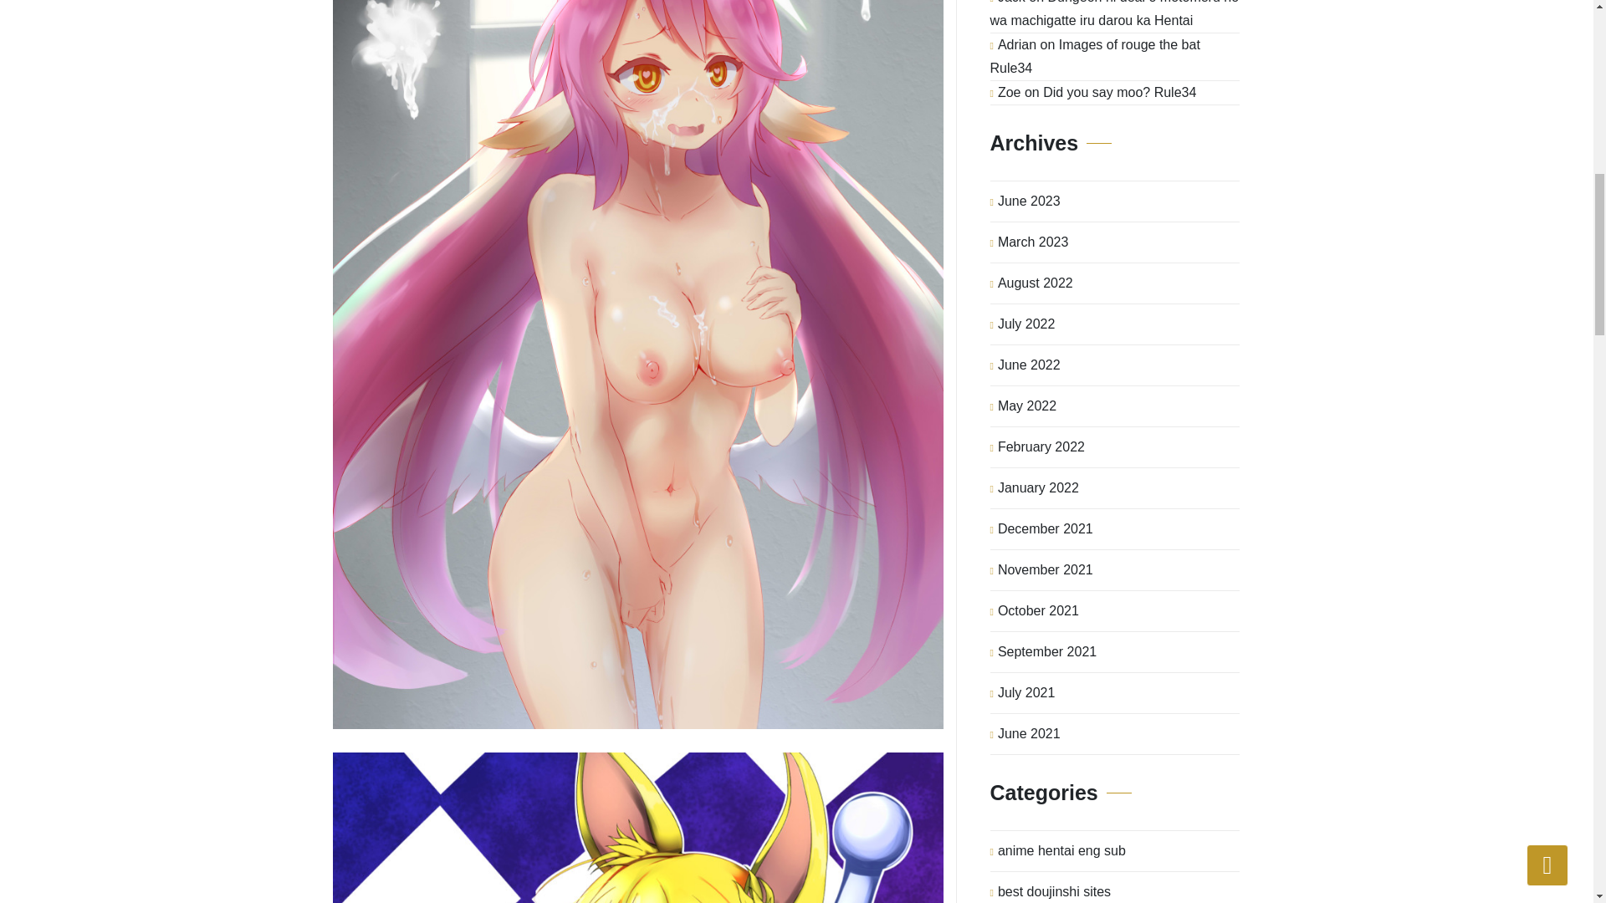  What do you see at coordinates (1041, 446) in the screenshot?
I see `February 2022` at bounding box center [1041, 446].